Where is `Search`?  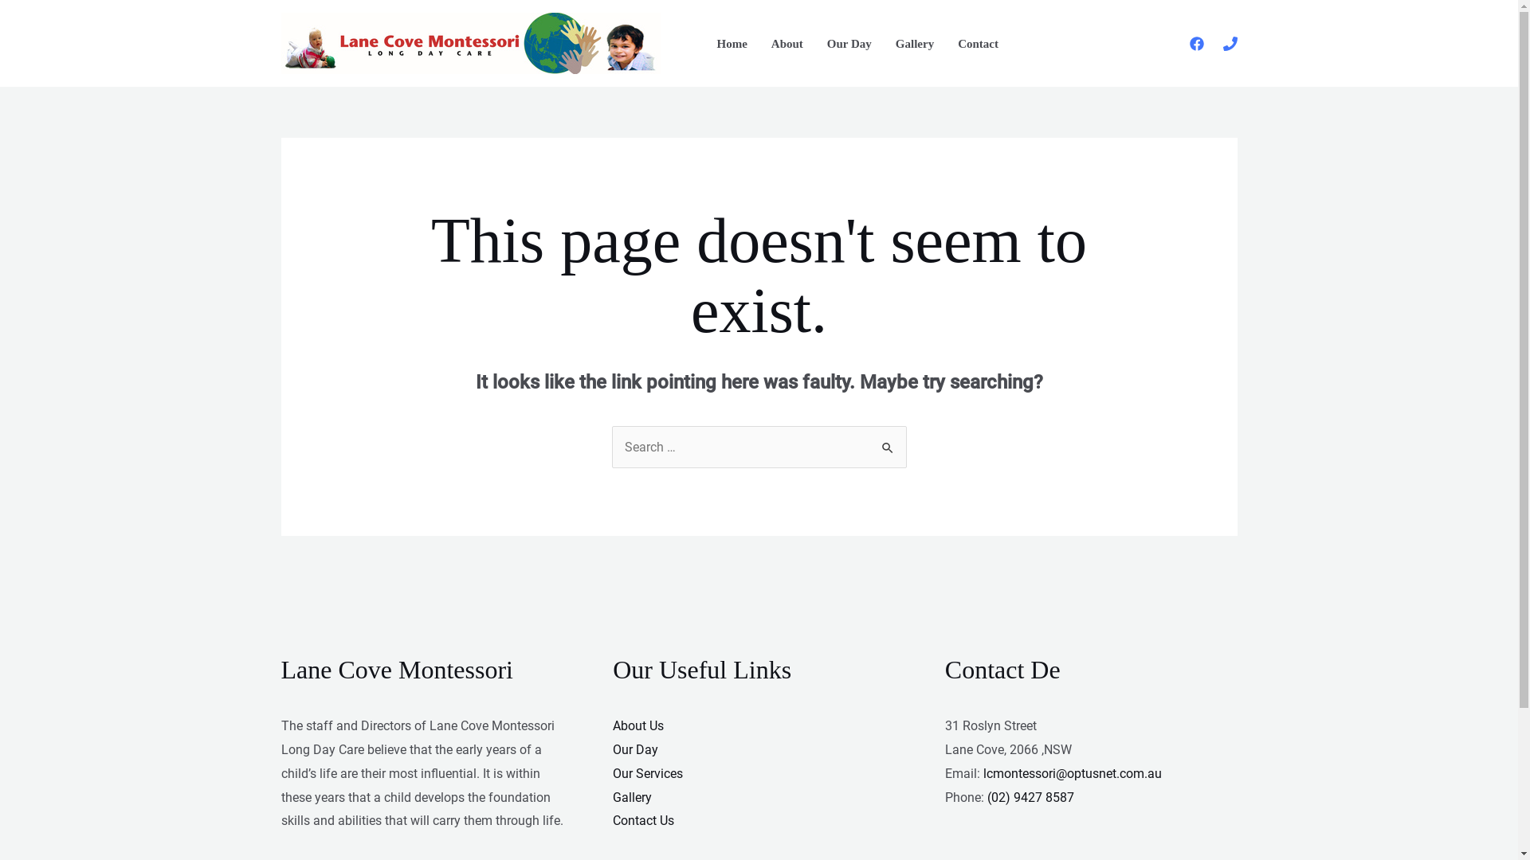
Search is located at coordinates (888, 443).